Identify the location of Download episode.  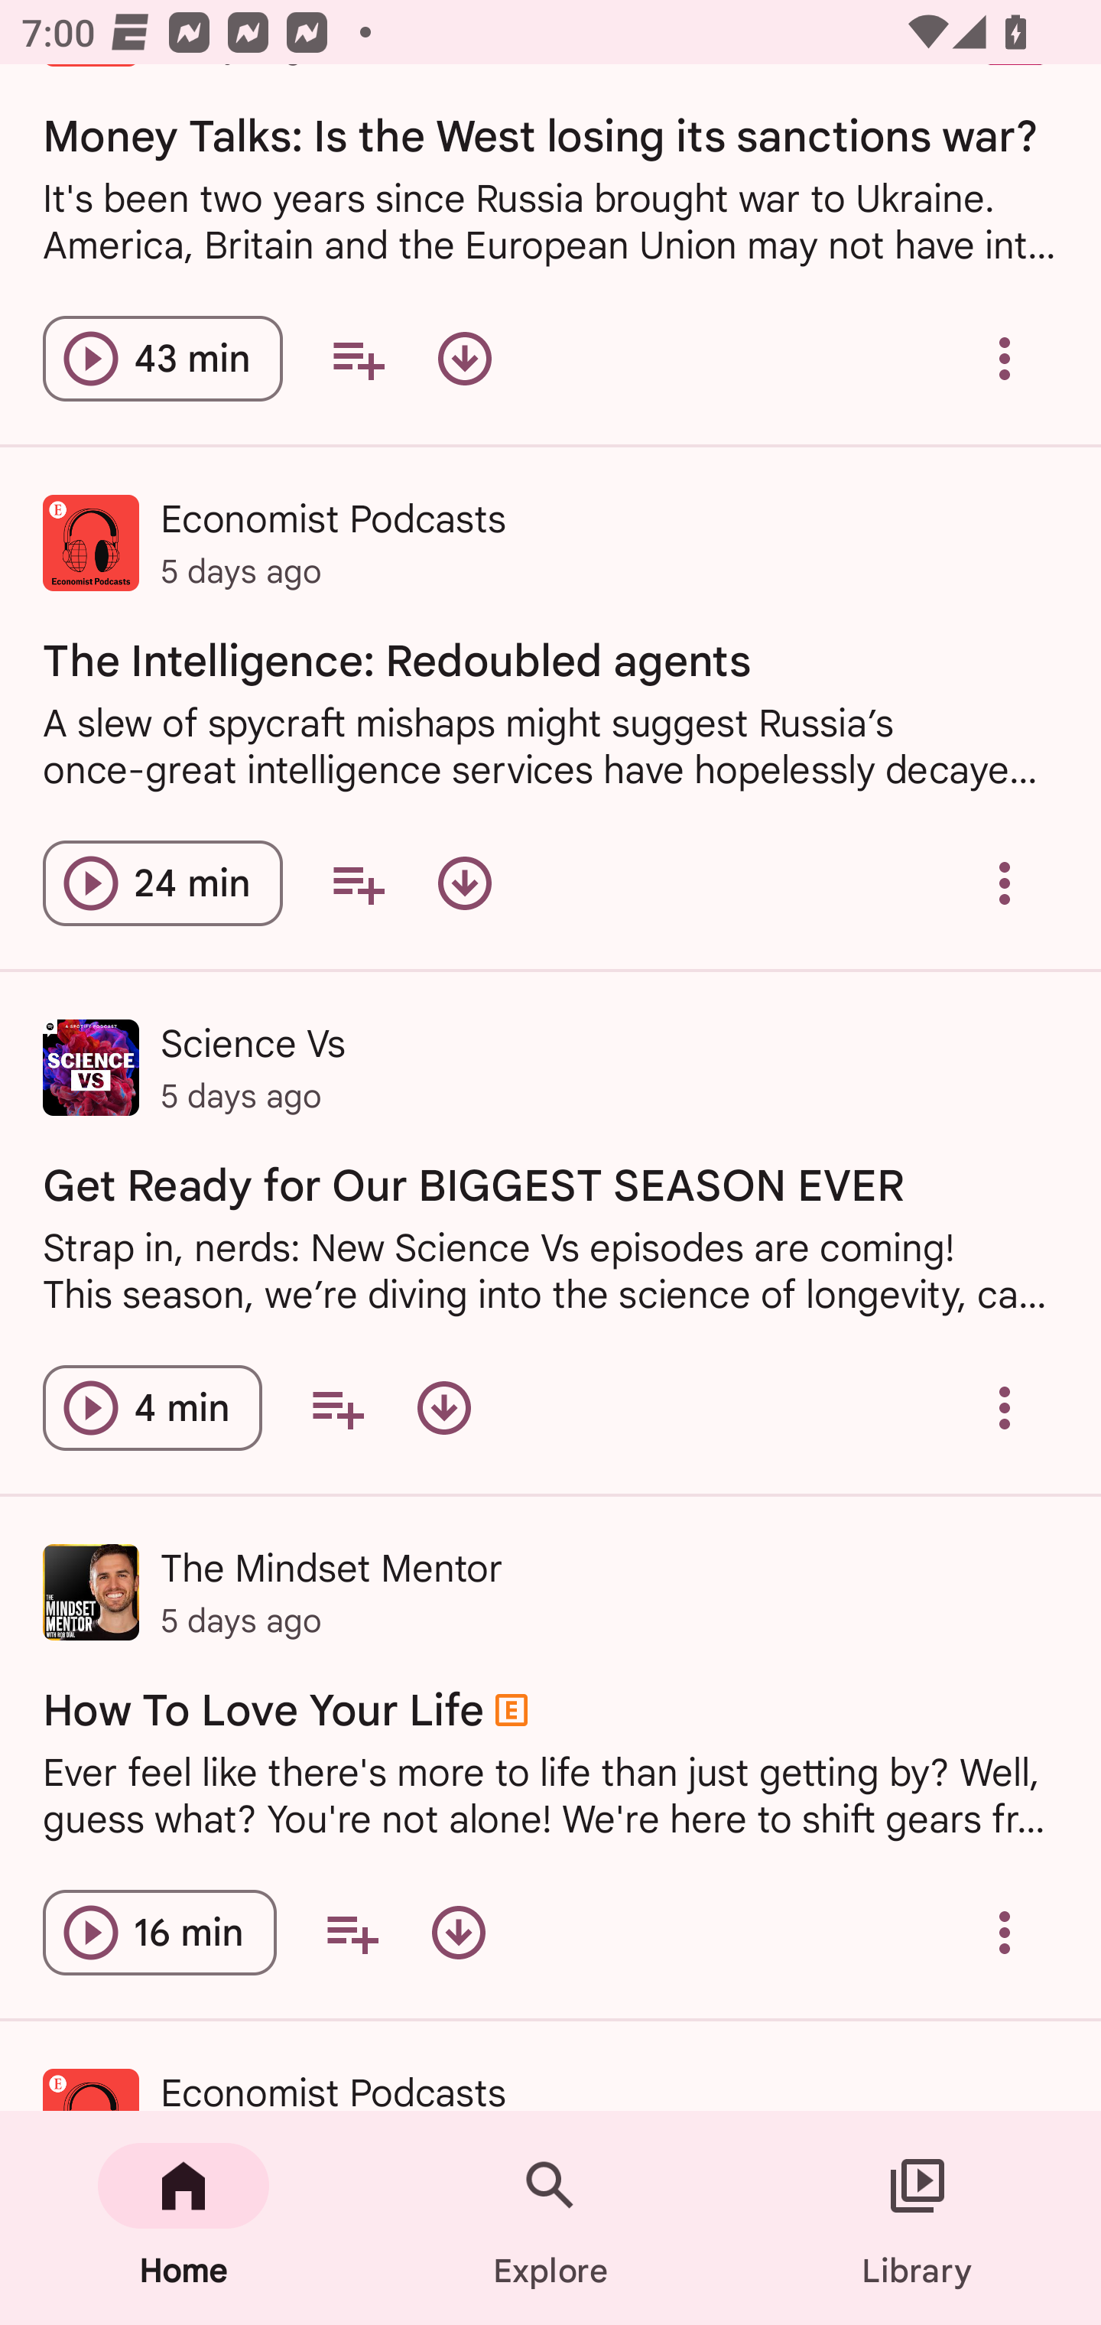
(465, 359).